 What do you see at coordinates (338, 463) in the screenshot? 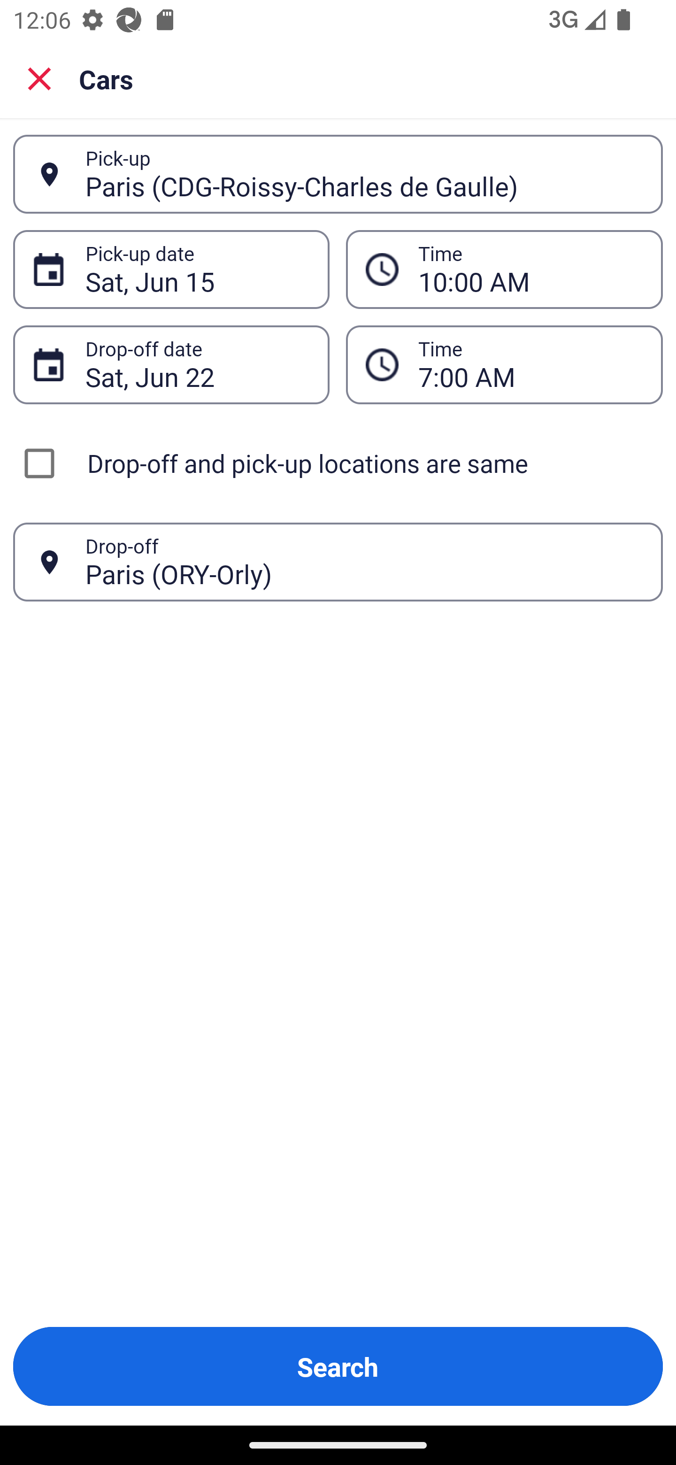
I see `Drop-off and pick-up locations are same` at bounding box center [338, 463].